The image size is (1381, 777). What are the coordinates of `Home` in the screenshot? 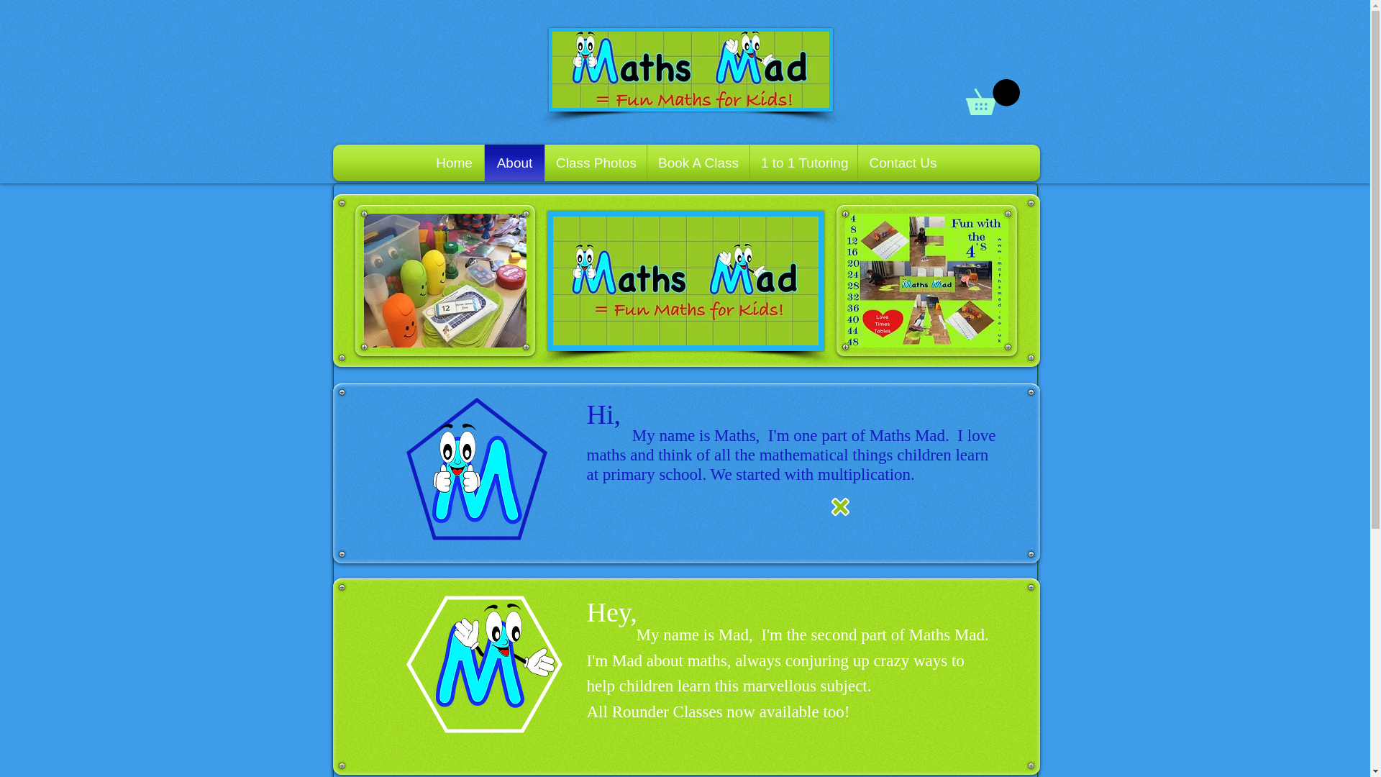 It's located at (455, 163).